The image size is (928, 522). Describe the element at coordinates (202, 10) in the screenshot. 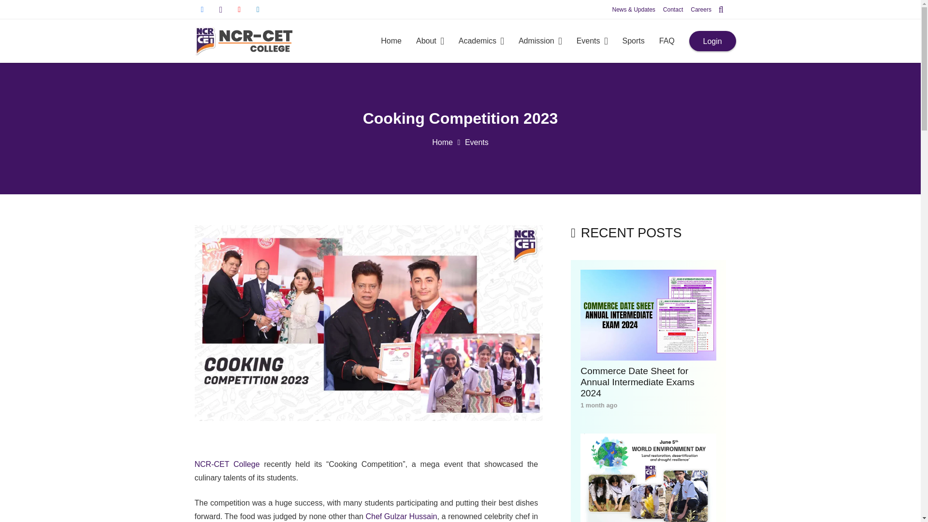

I see `Facebook` at that location.